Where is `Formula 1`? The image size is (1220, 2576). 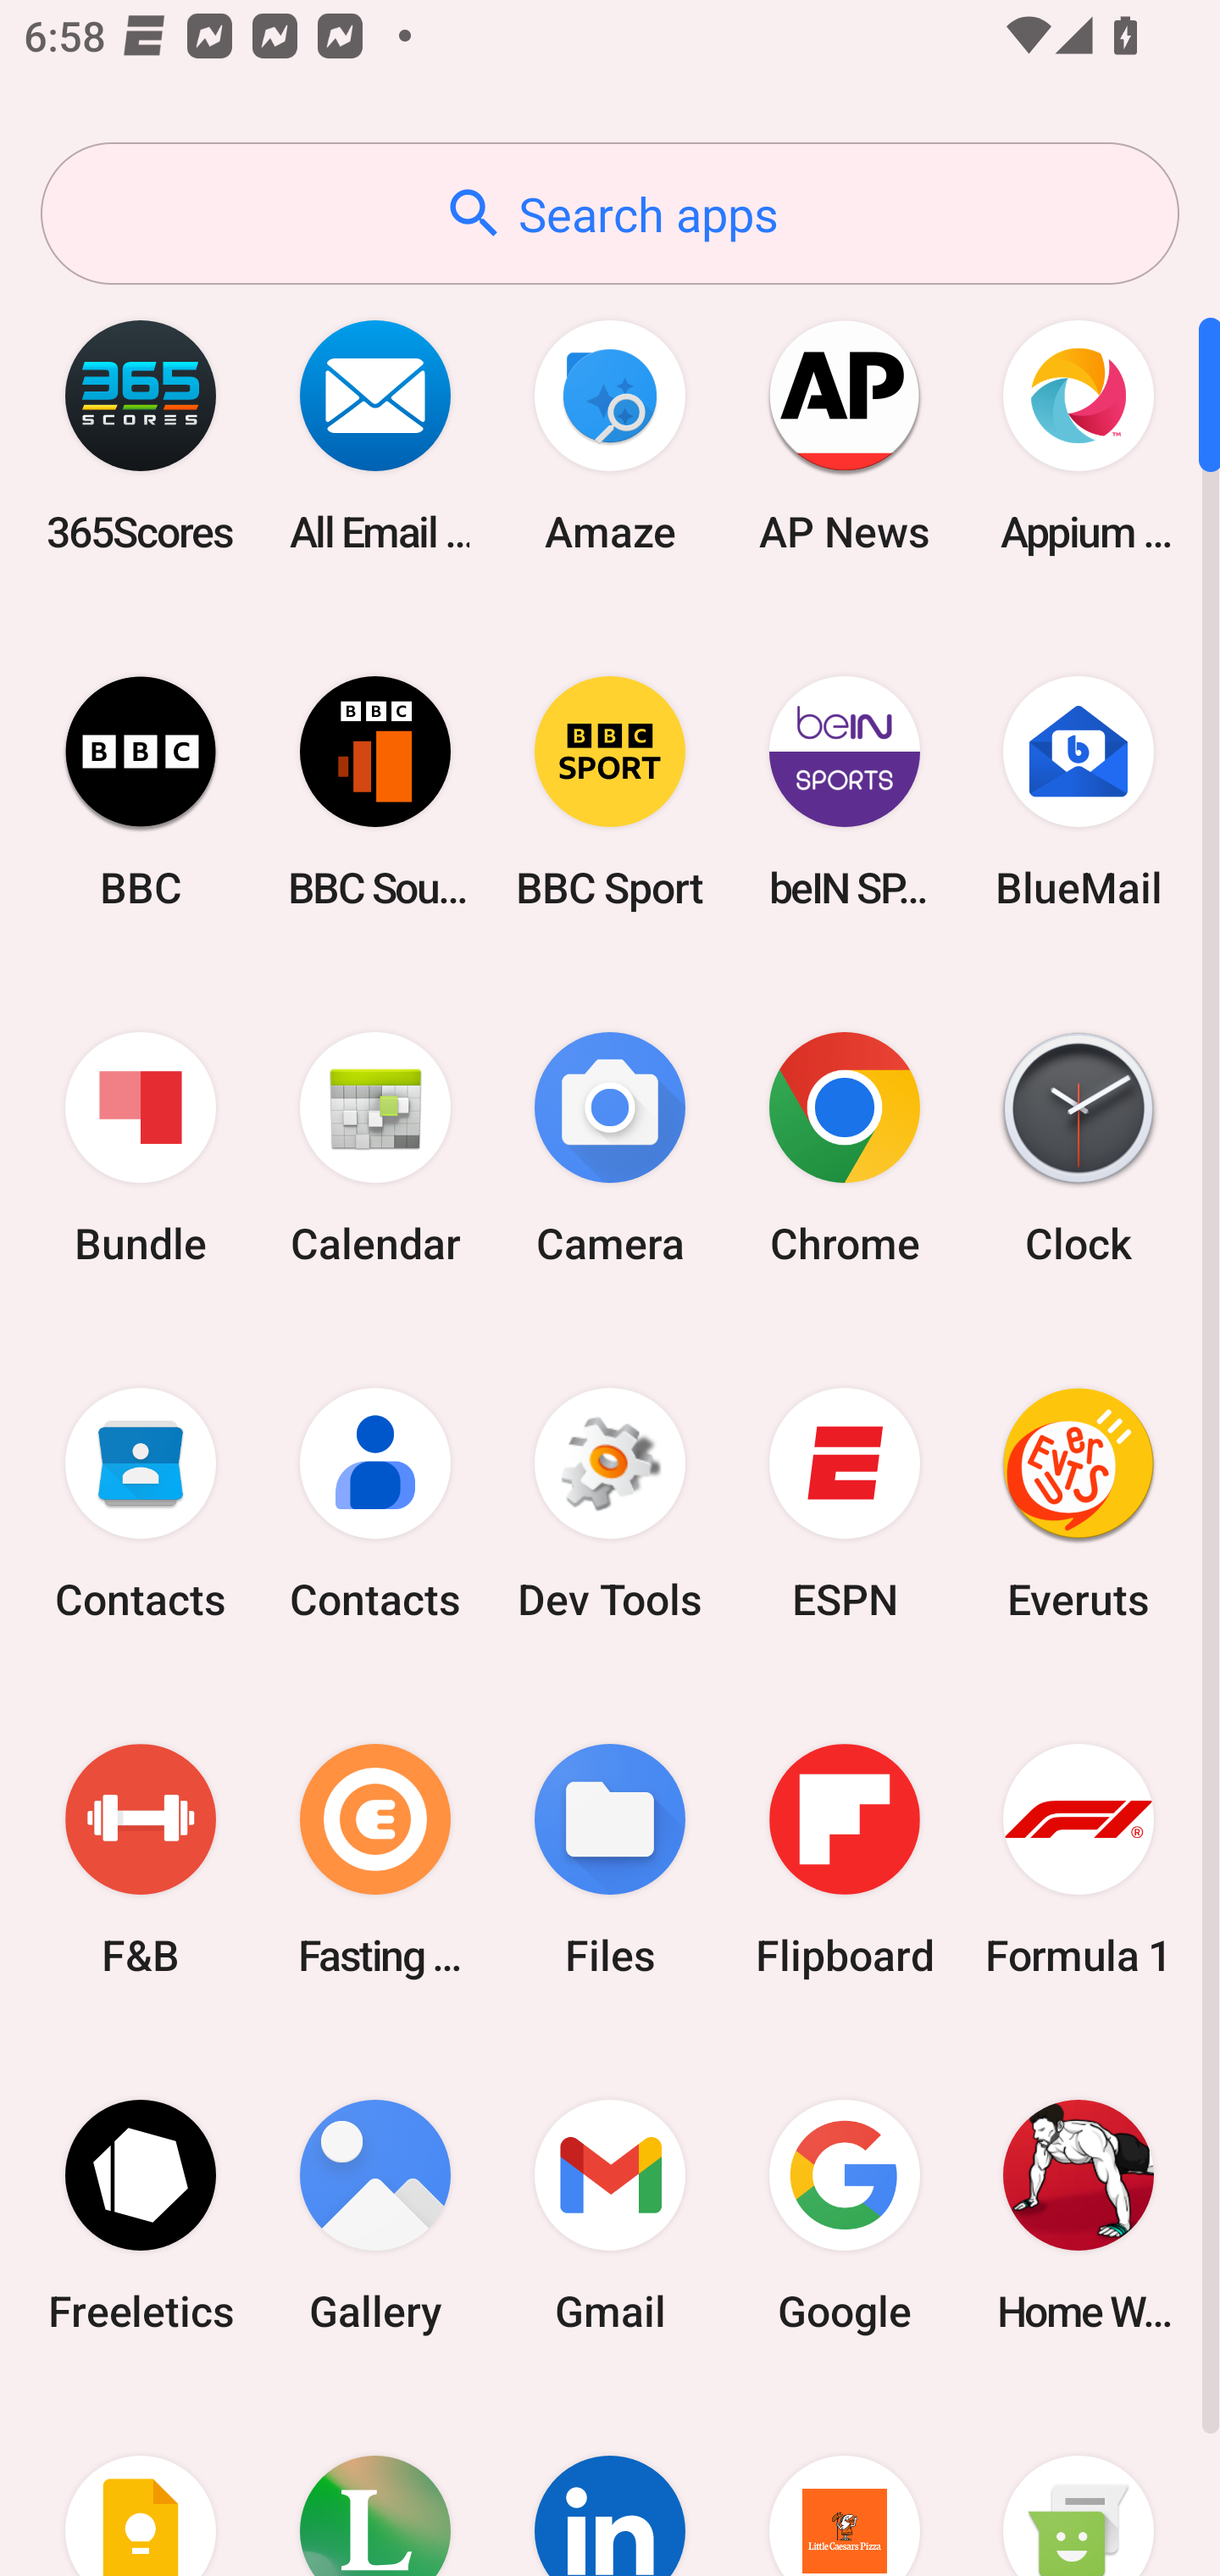 Formula 1 is located at coordinates (1079, 1859).